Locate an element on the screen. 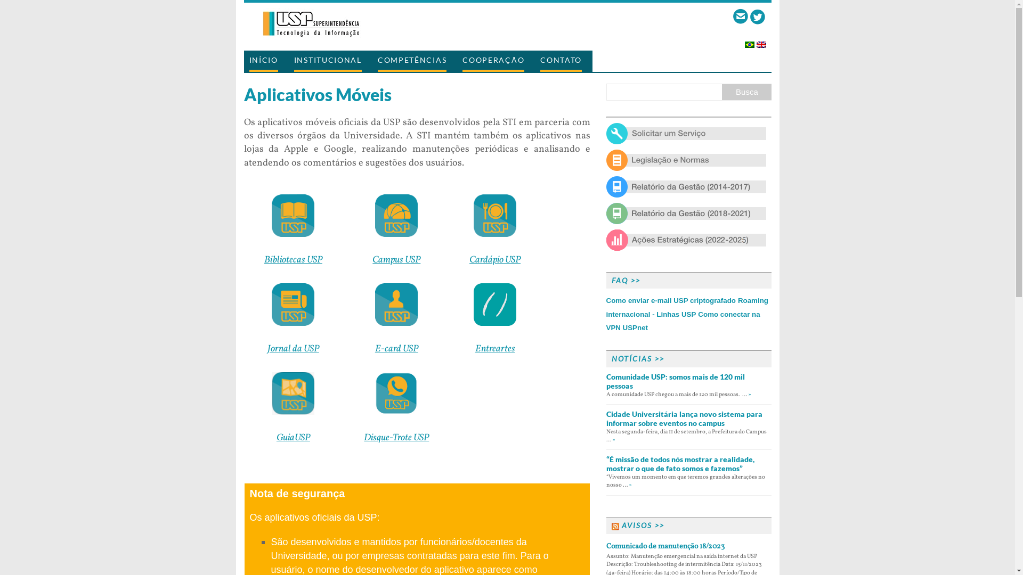 The height and width of the screenshot is (575, 1023). Jornal da USP is located at coordinates (293, 349).